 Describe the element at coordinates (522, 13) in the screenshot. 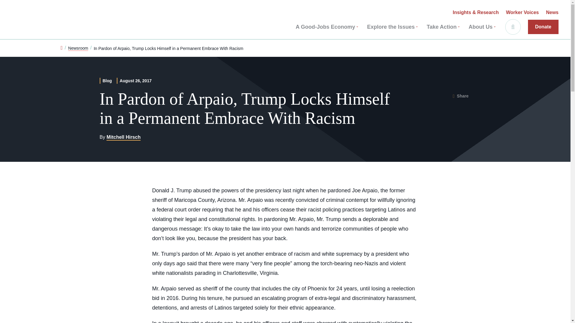

I see `Worker Voices` at that location.